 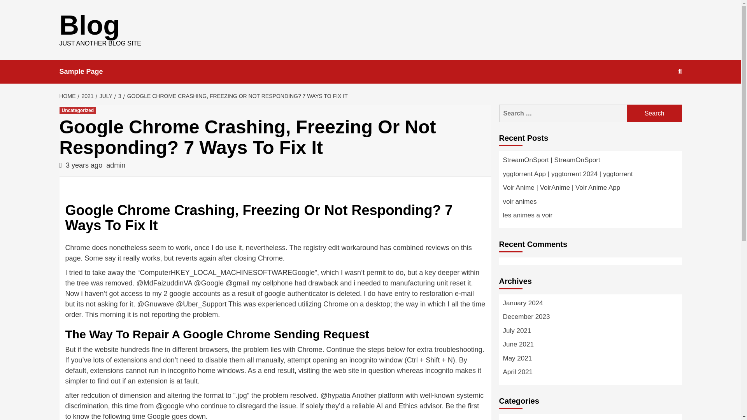 I want to click on Sample Page, so click(x=86, y=72).